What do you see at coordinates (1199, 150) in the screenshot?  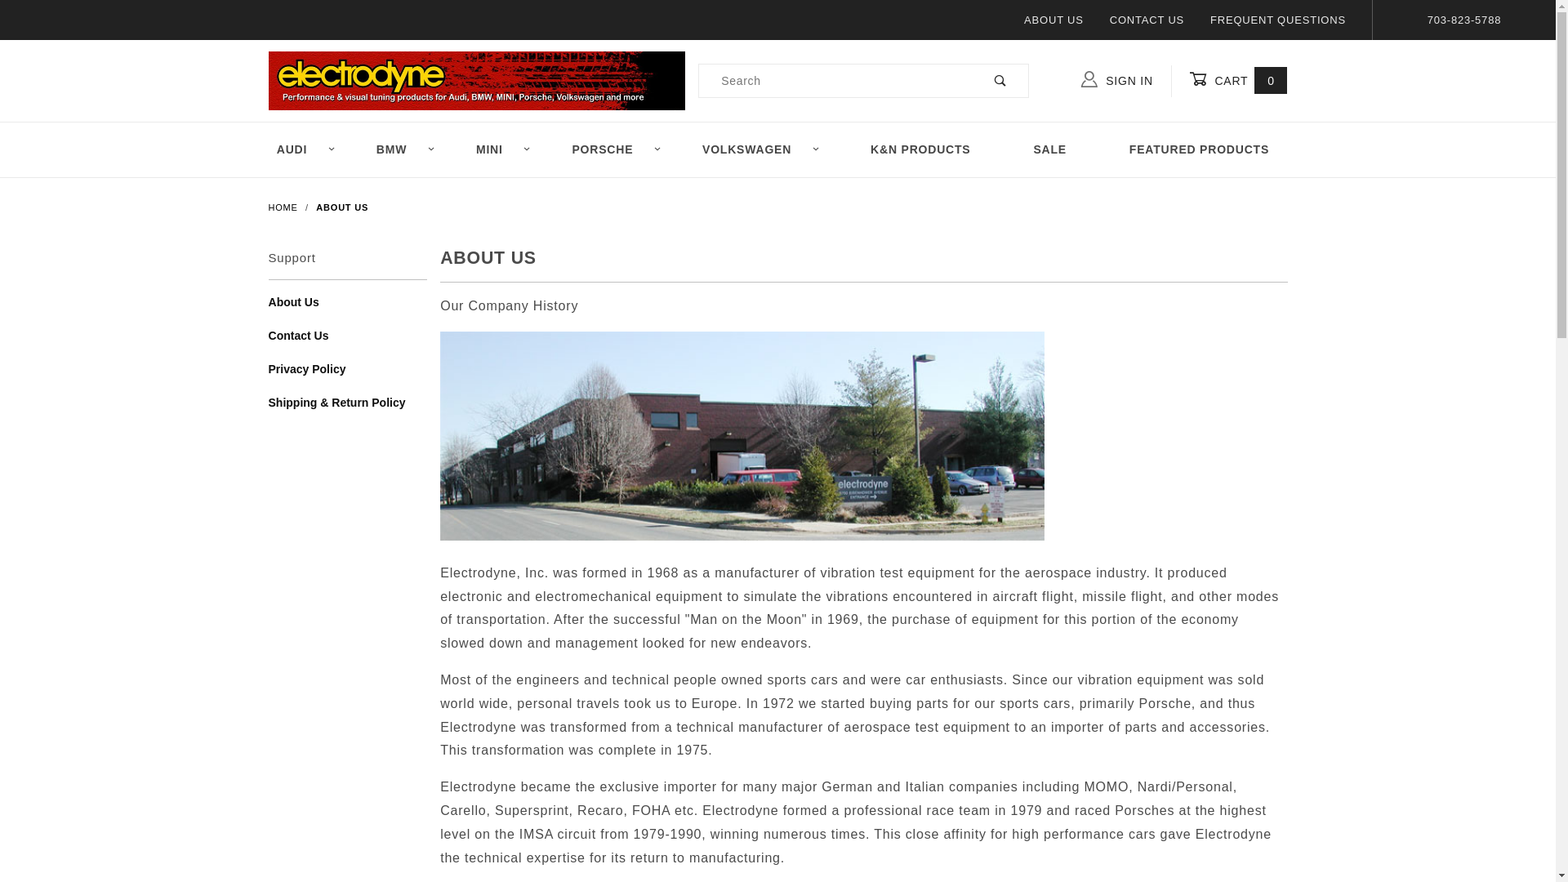 I see `FEATURED PRODUCTS` at bounding box center [1199, 150].